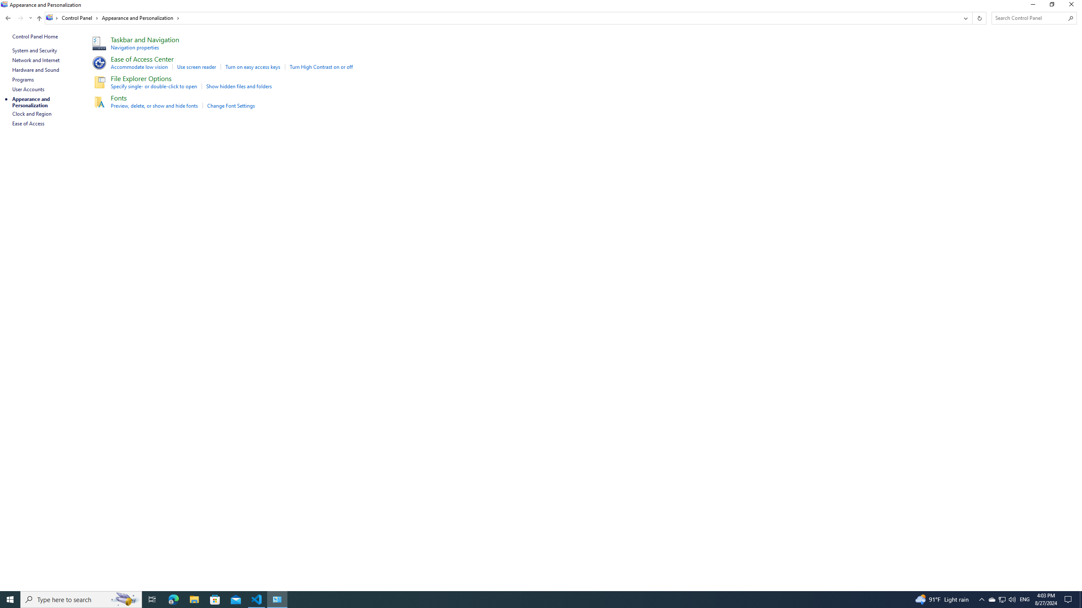 This screenshot has height=608, width=1082. Describe the element at coordinates (98, 101) in the screenshot. I see `Icon` at that location.